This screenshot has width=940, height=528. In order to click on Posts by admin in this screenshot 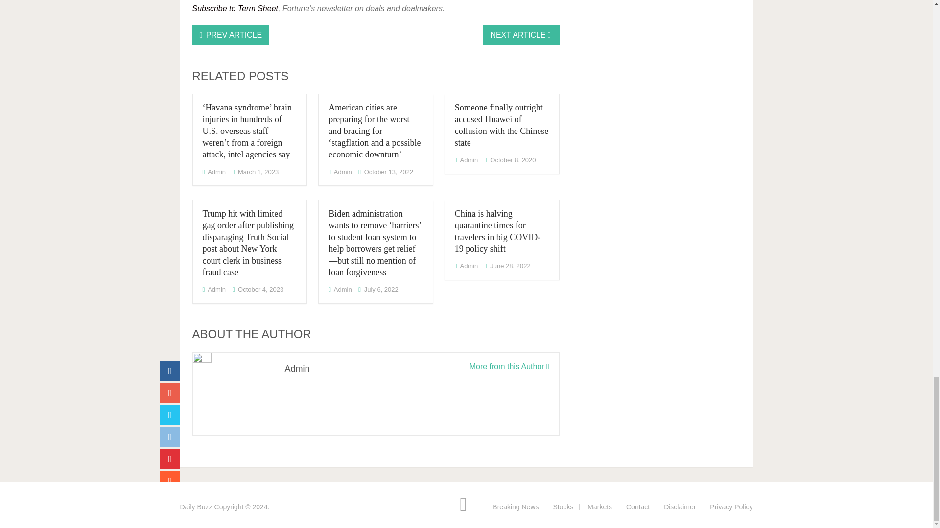, I will do `click(468, 159)`.